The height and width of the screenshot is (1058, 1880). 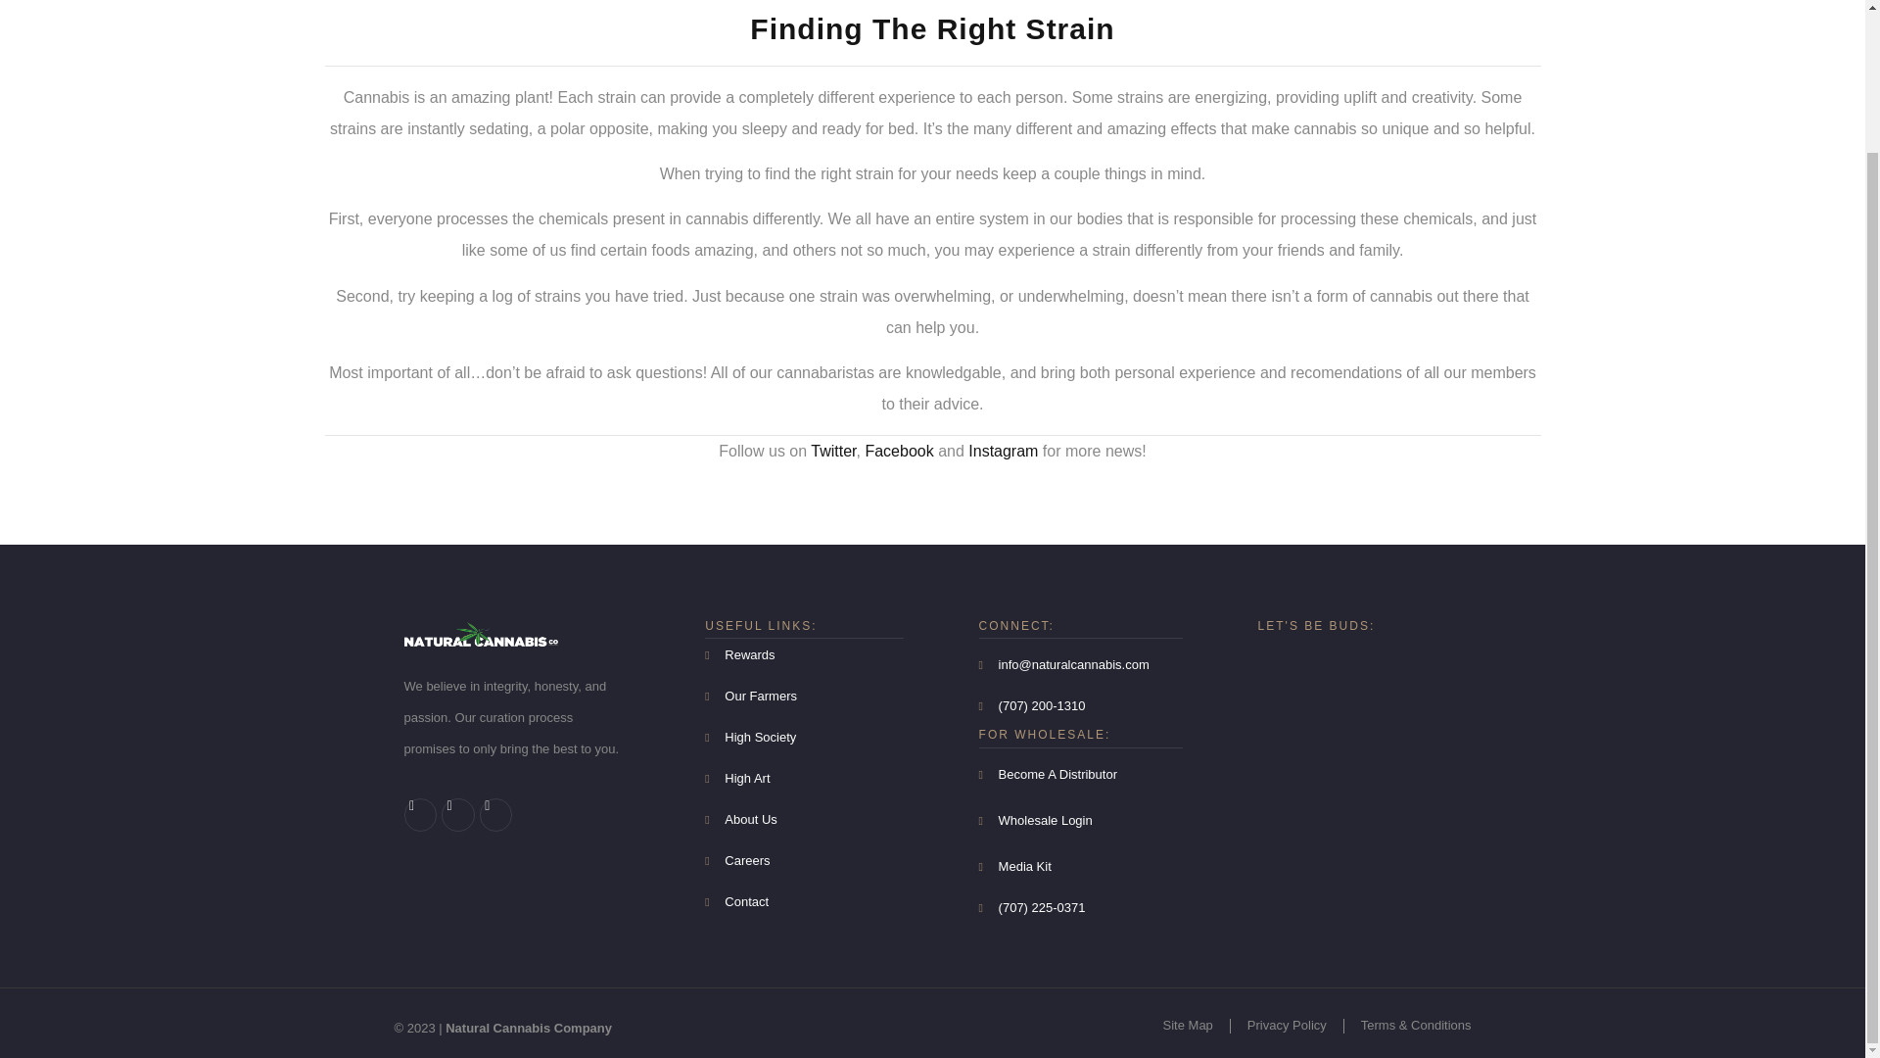 What do you see at coordinates (803, 654) in the screenshot?
I see `Rewards` at bounding box center [803, 654].